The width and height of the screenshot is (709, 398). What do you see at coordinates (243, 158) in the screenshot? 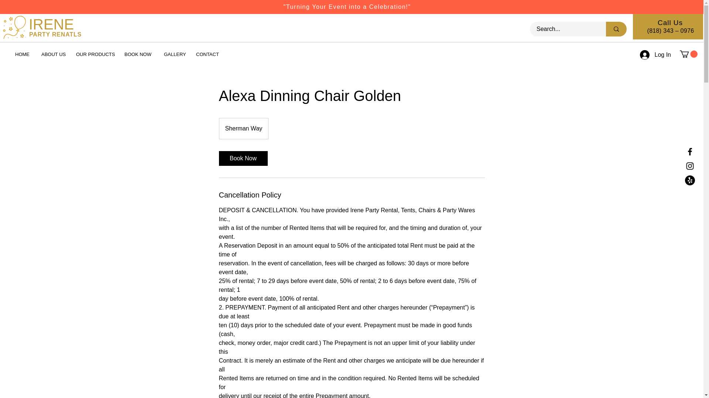
I see `Book Now` at bounding box center [243, 158].